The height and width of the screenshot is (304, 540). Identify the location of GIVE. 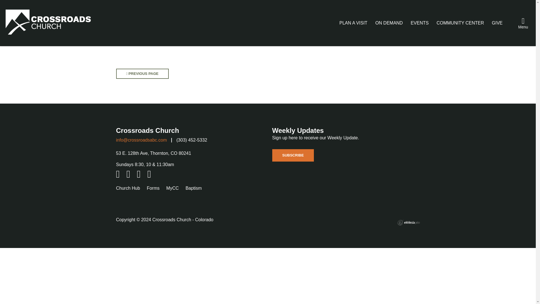
(497, 23).